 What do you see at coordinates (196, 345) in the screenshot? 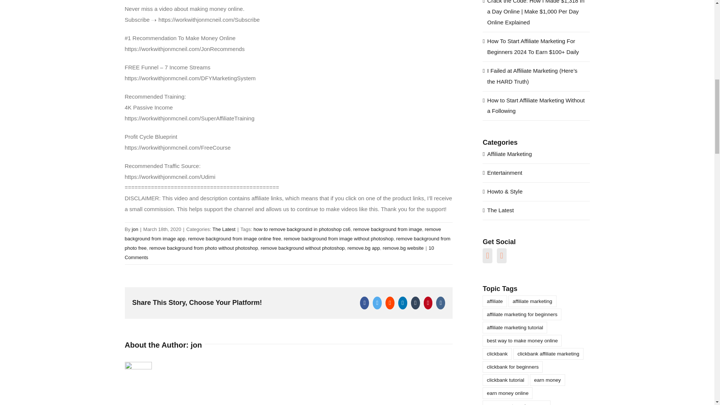
I see `jon` at bounding box center [196, 345].